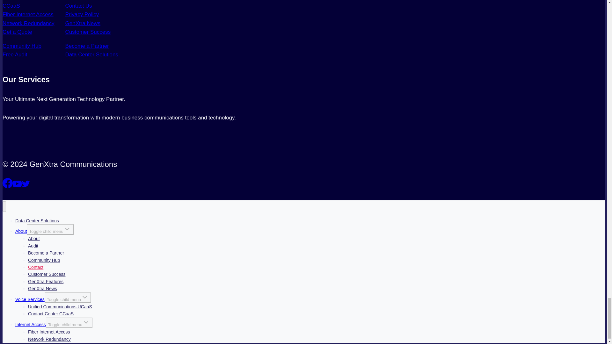 Image resolution: width=612 pixels, height=344 pixels. Describe the element at coordinates (67, 229) in the screenshot. I see `Expand` at that location.